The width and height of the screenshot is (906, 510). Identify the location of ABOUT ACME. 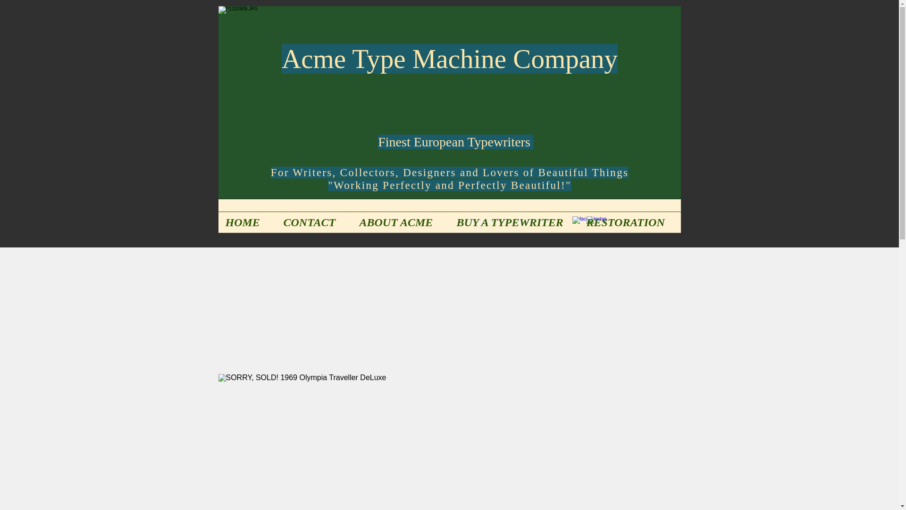
(401, 222).